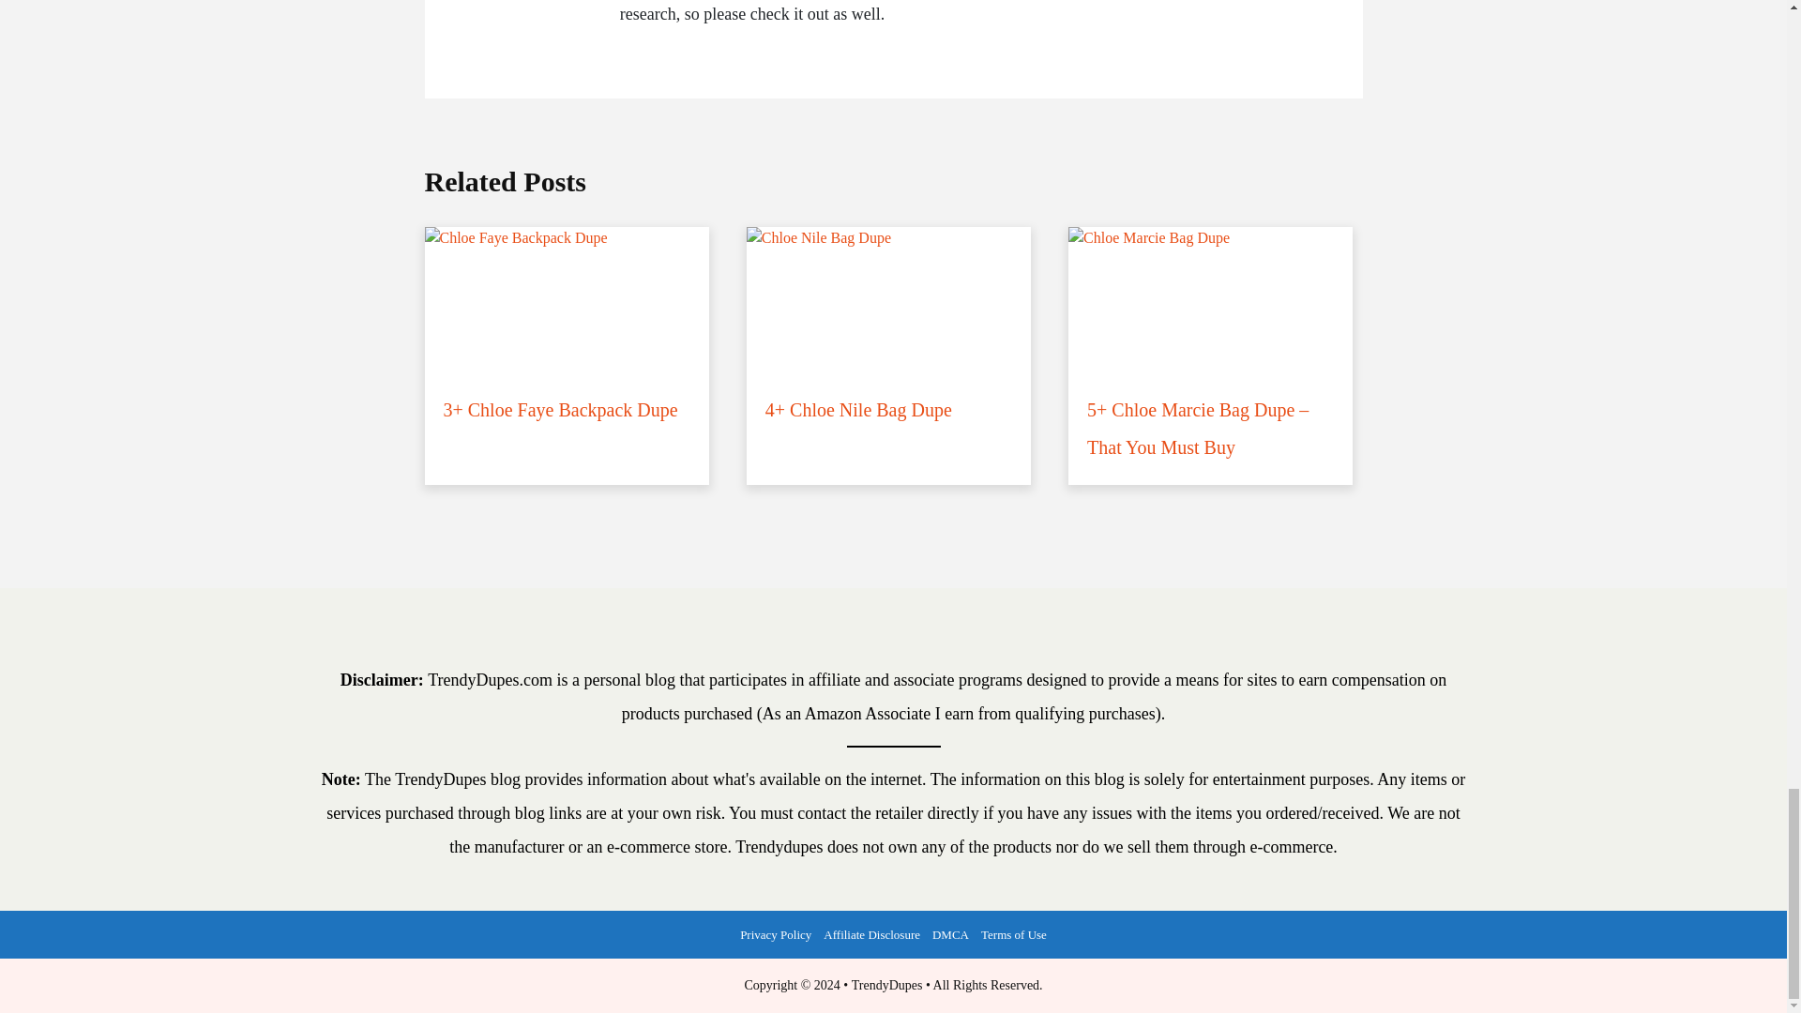 This screenshot has height=1013, width=1801. Describe the element at coordinates (887, 985) in the screenshot. I see `TrendyDupes` at that location.